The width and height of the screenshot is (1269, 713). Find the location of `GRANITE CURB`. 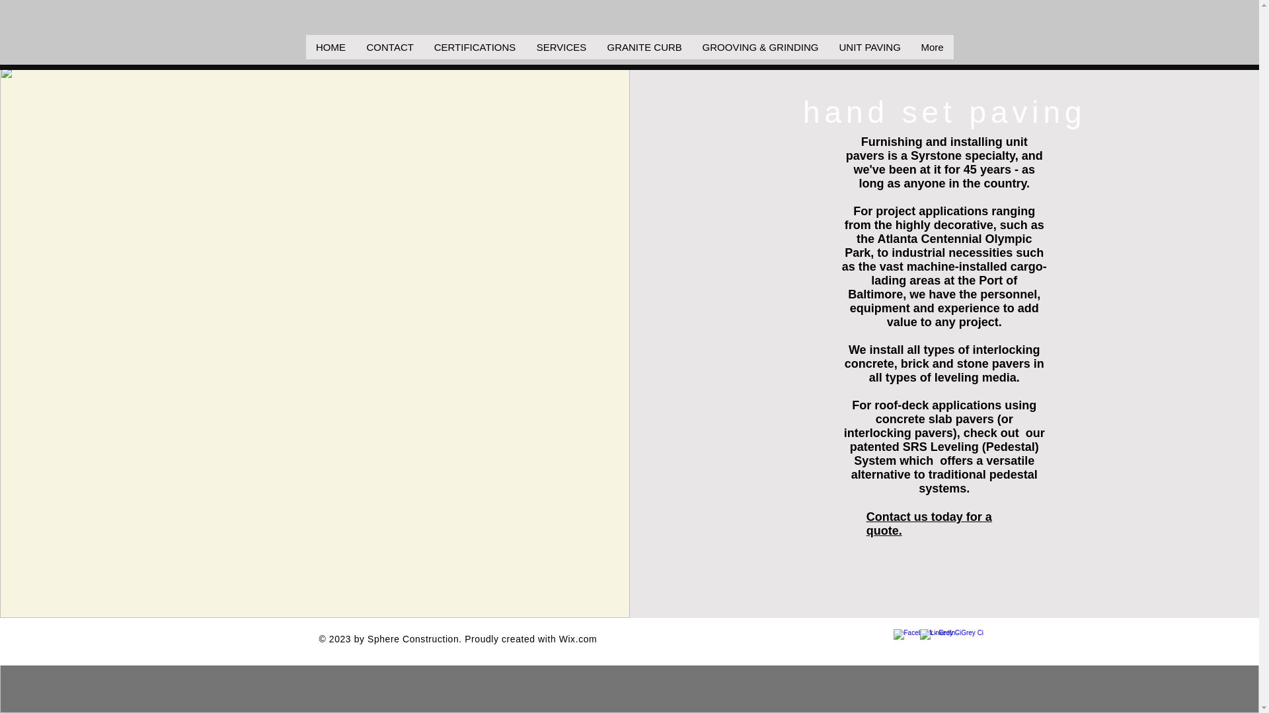

GRANITE CURB is located at coordinates (644, 46).